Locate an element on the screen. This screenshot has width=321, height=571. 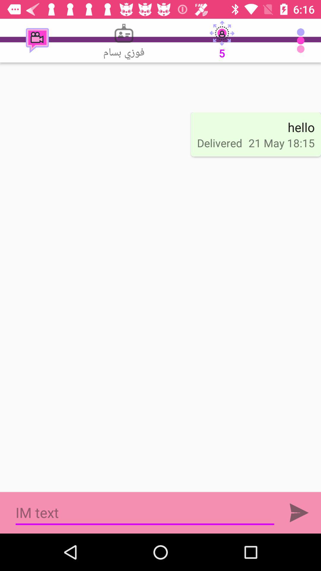
type a text message is located at coordinates (145, 513).